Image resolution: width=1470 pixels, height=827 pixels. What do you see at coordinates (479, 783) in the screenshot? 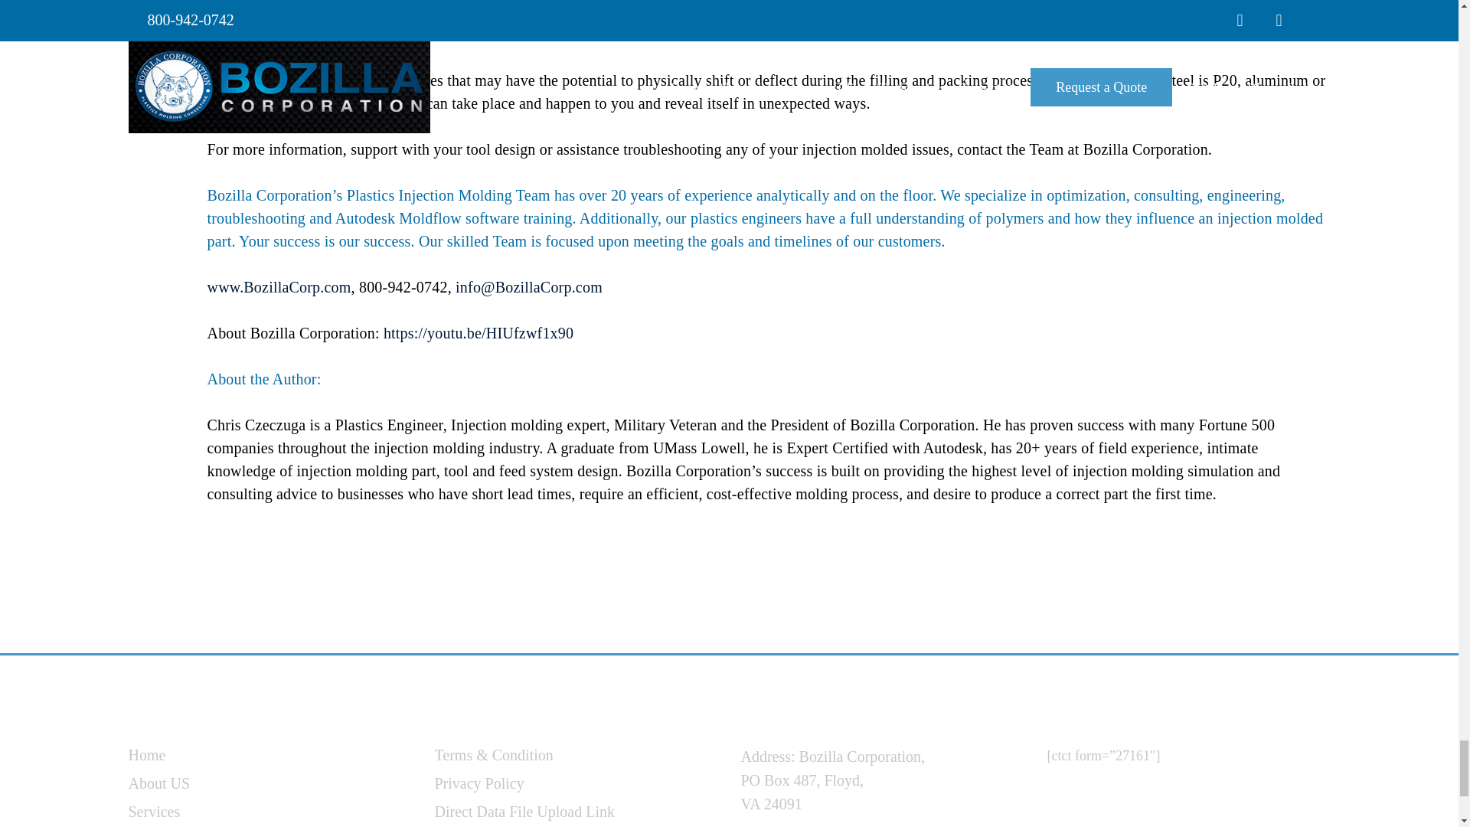
I see `Privacy Policy` at bounding box center [479, 783].